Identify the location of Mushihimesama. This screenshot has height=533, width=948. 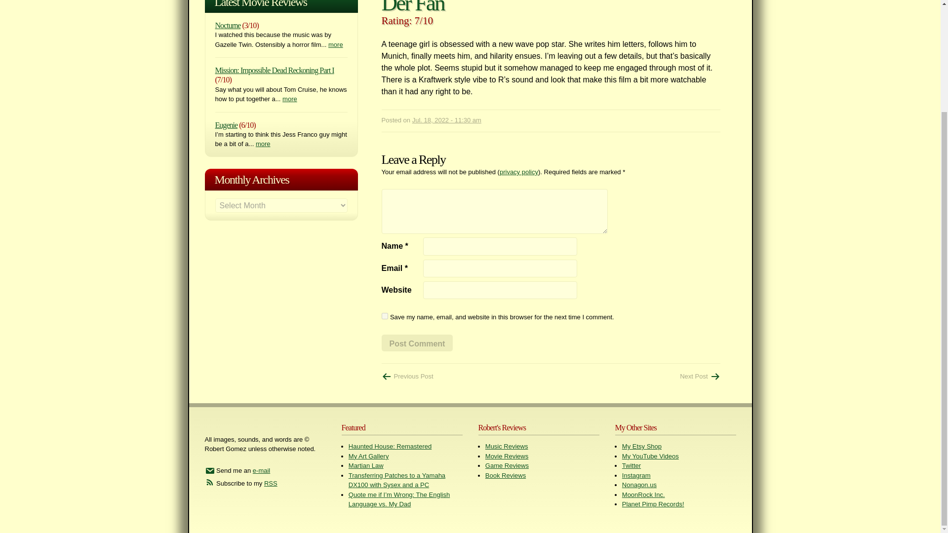
(699, 376).